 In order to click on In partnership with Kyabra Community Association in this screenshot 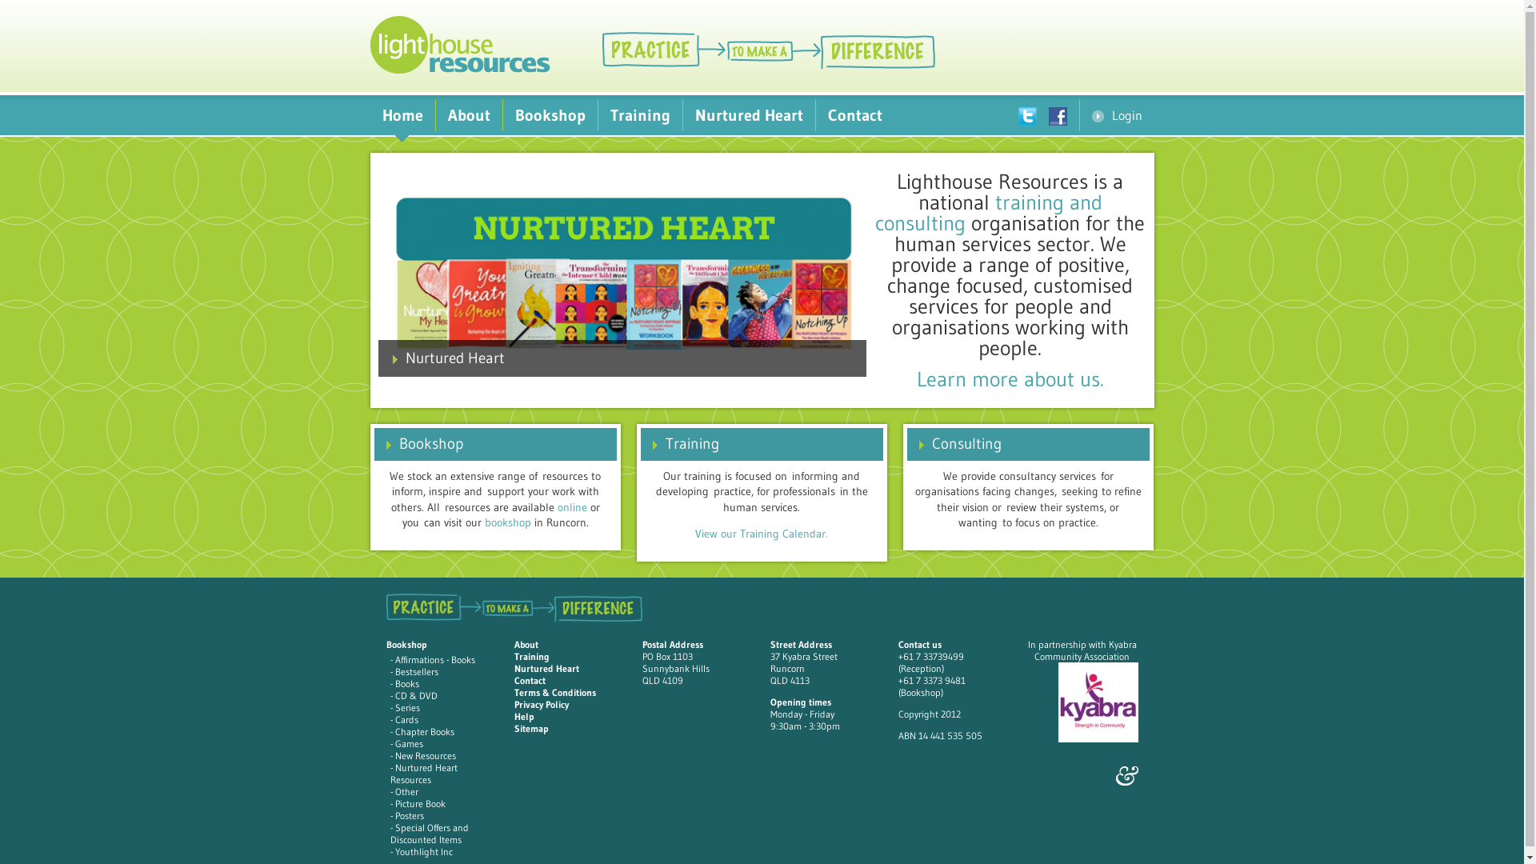, I will do `click(1082, 650)`.